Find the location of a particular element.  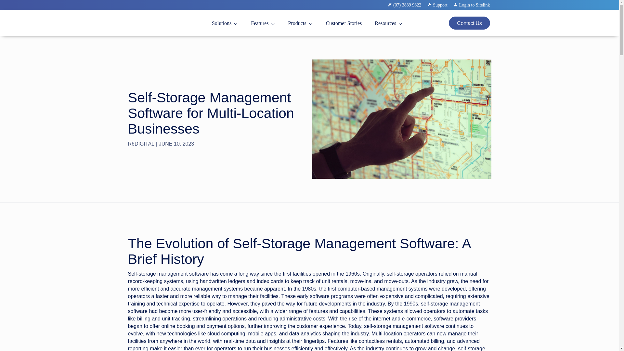

Customer Stories is located at coordinates (344, 23).